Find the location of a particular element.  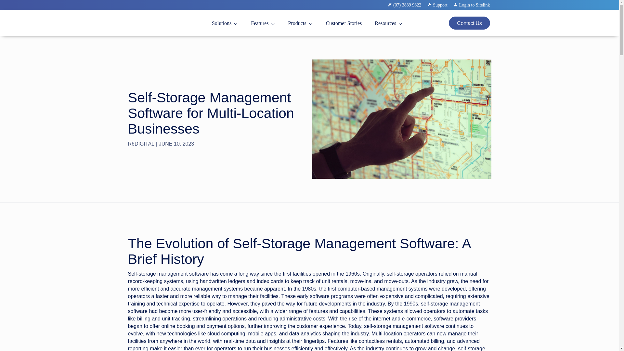

Customer Stories is located at coordinates (344, 23).